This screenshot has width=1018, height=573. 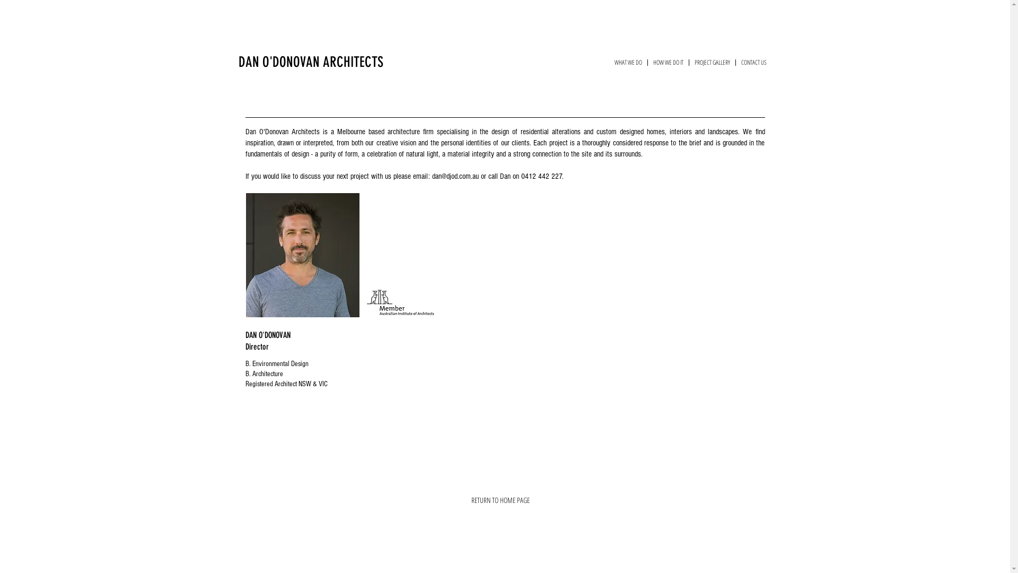 What do you see at coordinates (628, 62) in the screenshot?
I see `WHAT WE DO` at bounding box center [628, 62].